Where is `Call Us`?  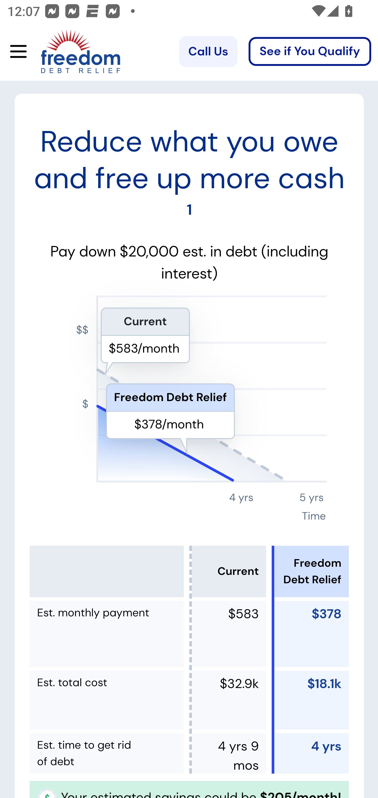
Call Us is located at coordinates (208, 52).